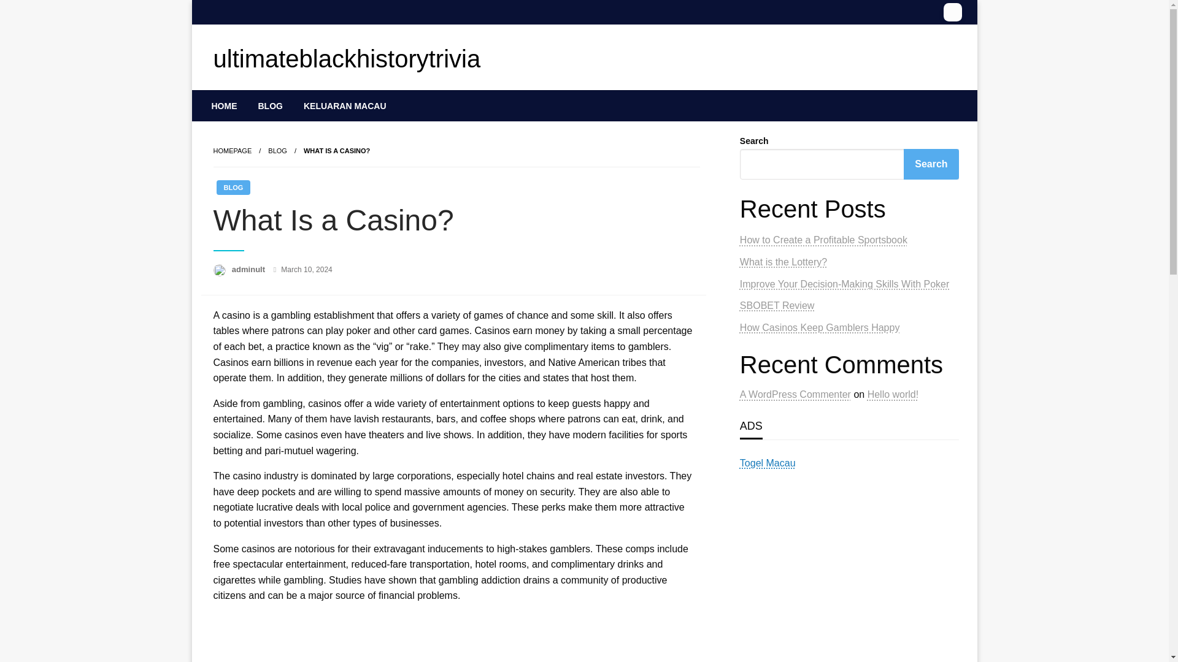  Describe the element at coordinates (345, 105) in the screenshot. I see `KELUARAN MACAU` at that location.